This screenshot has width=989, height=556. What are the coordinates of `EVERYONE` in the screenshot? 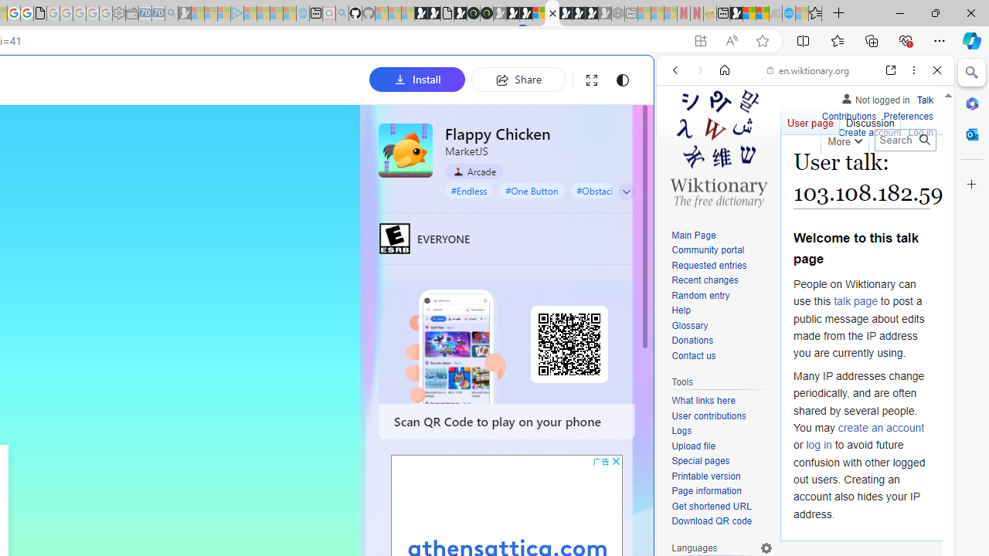 It's located at (395, 238).